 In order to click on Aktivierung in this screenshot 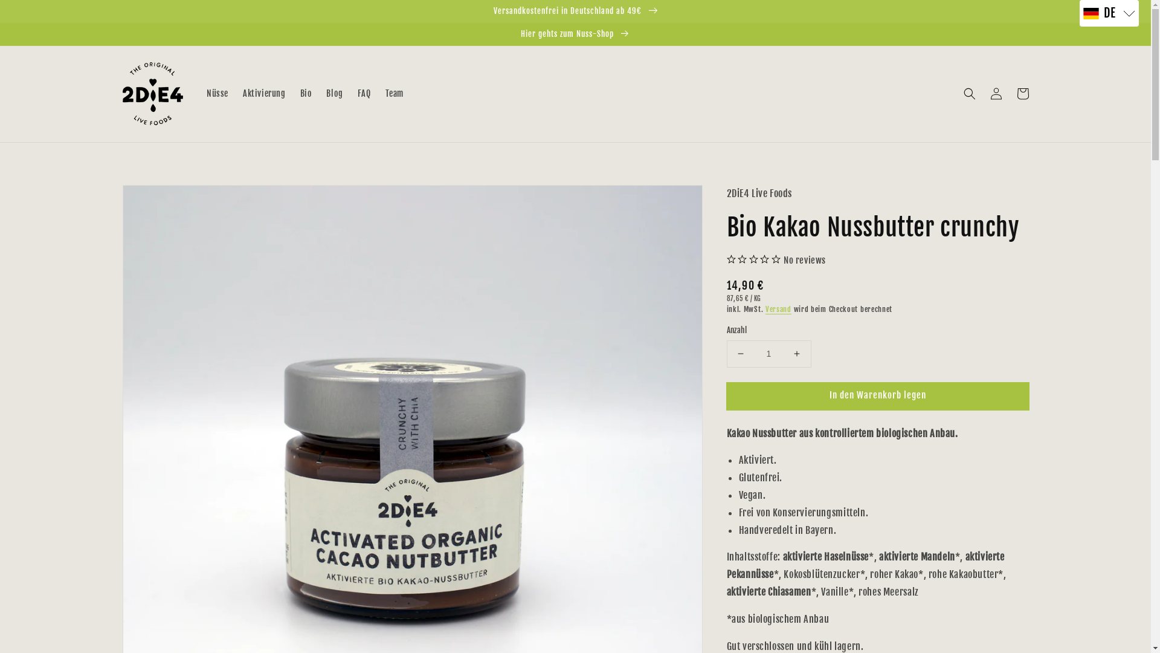, I will do `click(265, 94)`.